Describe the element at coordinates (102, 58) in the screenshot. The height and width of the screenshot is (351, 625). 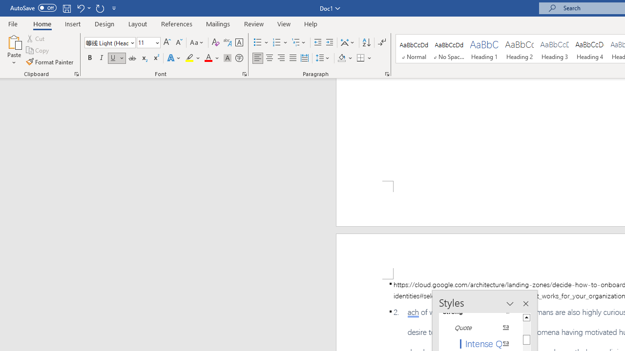
I see `Italic` at that location.